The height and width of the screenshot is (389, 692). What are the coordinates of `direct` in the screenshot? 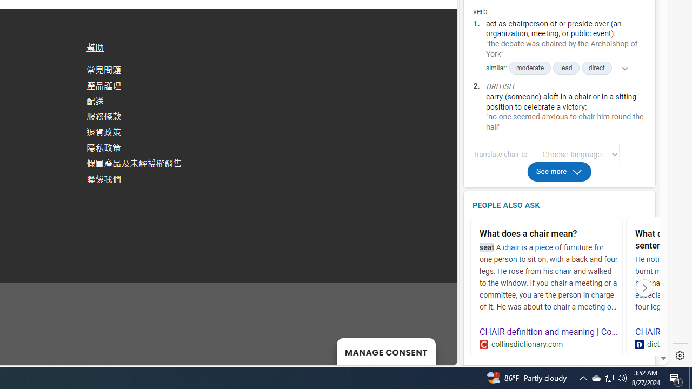 It's located at (596, 68).